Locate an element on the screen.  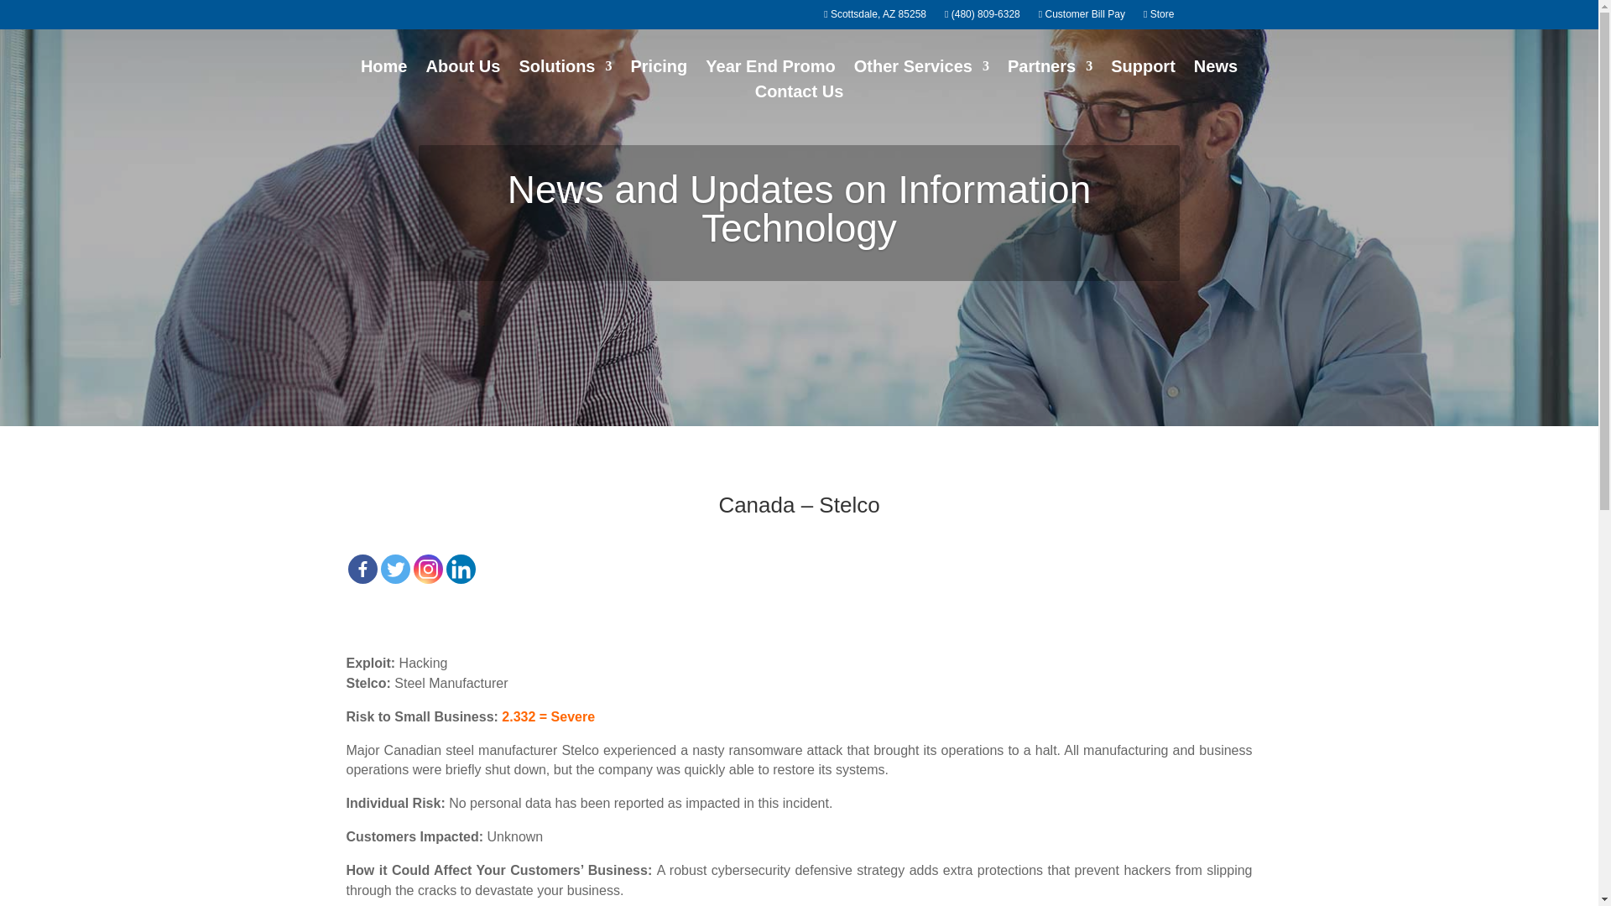
Pricing is located at coordinates (660, 69).